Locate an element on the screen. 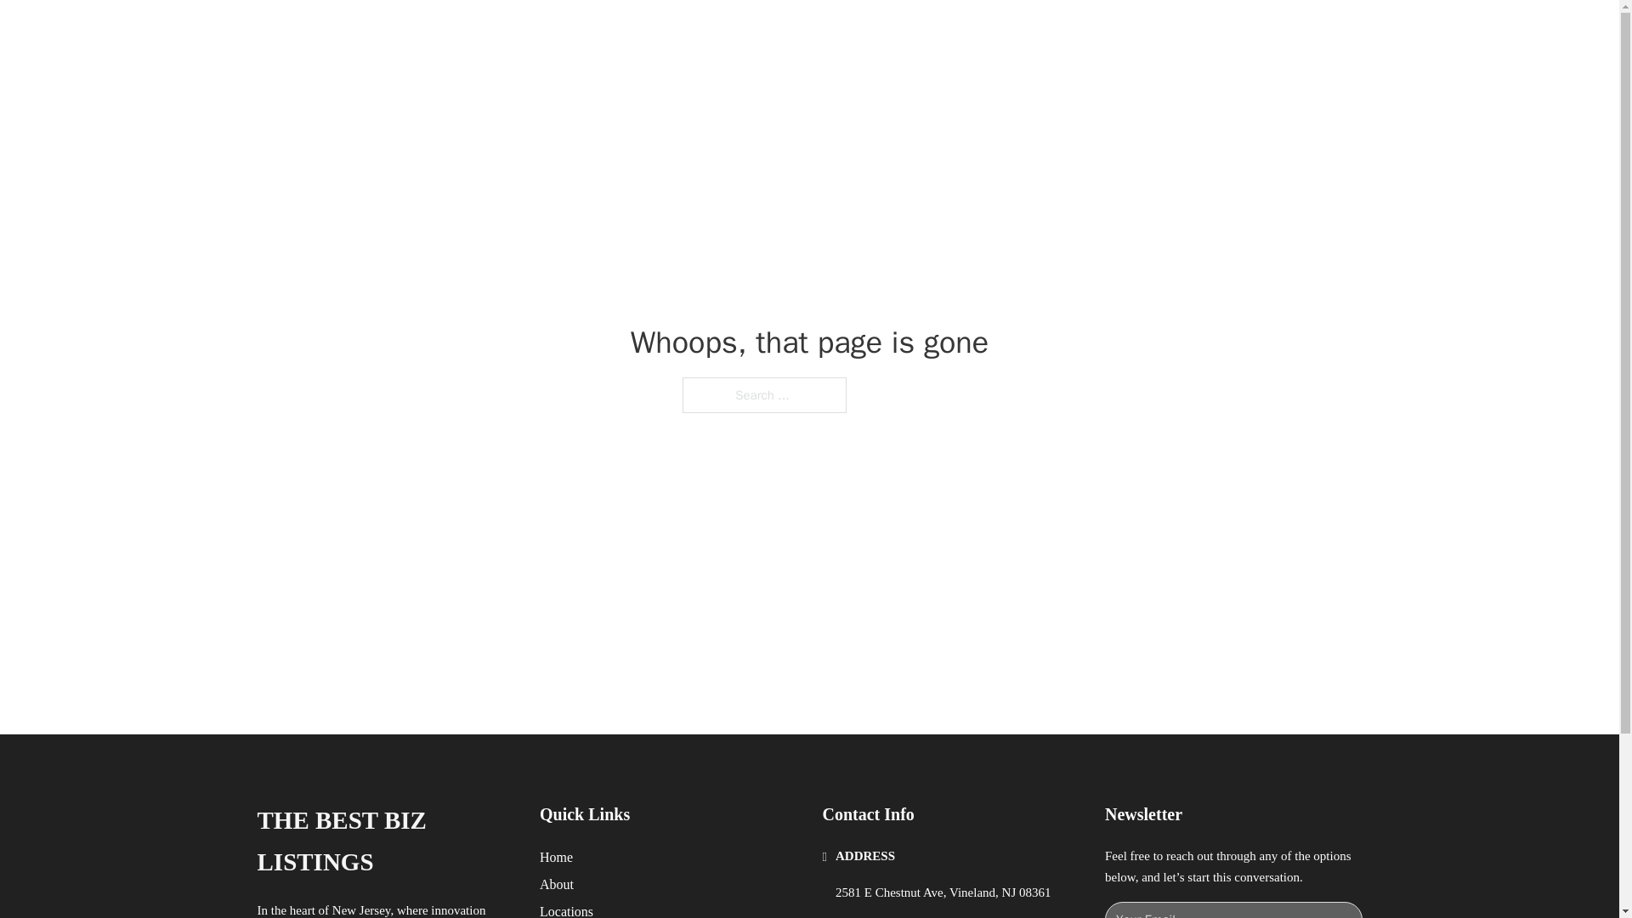 This screenshot has width=1632, height=918. THE BEST BIZ LISTINGS is located at coordinates (478, 32).